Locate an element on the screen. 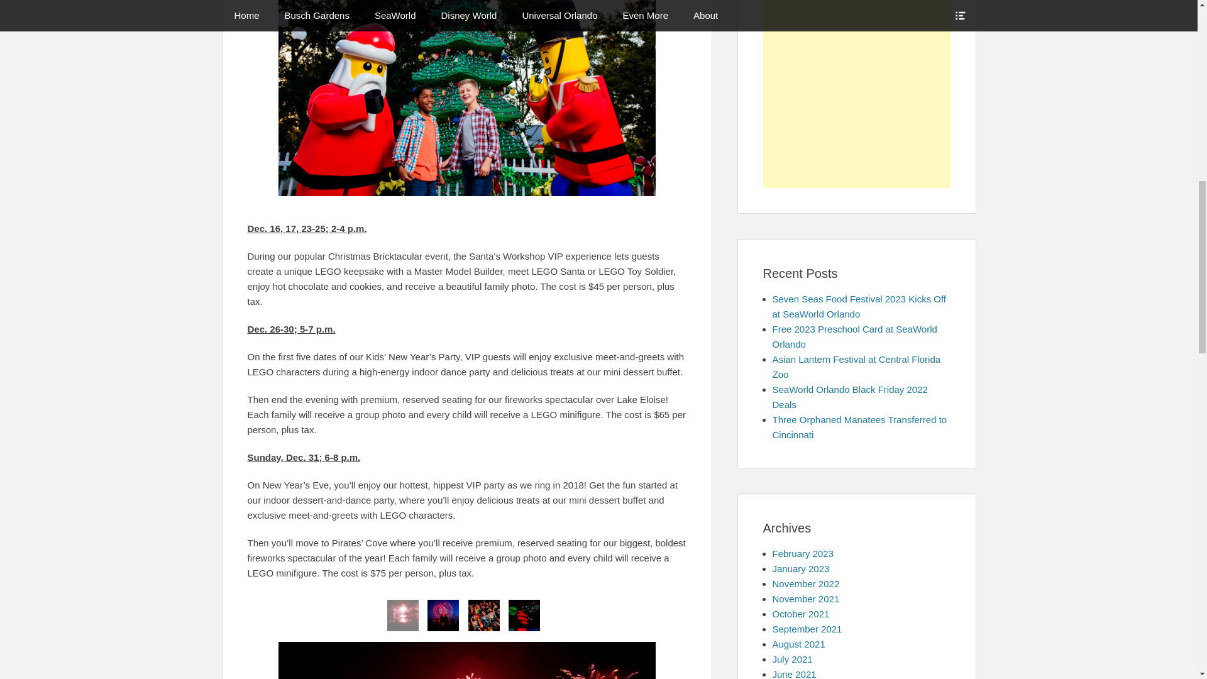 Image resolution: width=1207 pixels, height=679 pixels. Legoland Florida - VIP Holiday Experiences 2017 - 005 is located at coordinates (403, 615).